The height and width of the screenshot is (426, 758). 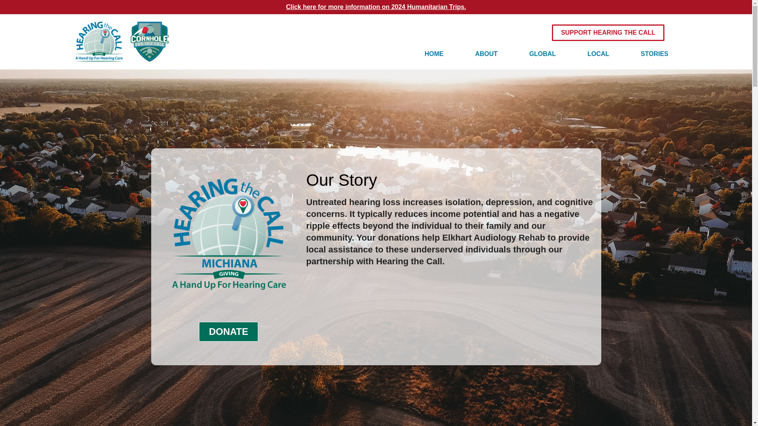 What do you see at coordinates (376, 6) in the screenshot?
I see `Click here for more information on 2024 Humanitarian Trips.` at bounding box center [376, 6].